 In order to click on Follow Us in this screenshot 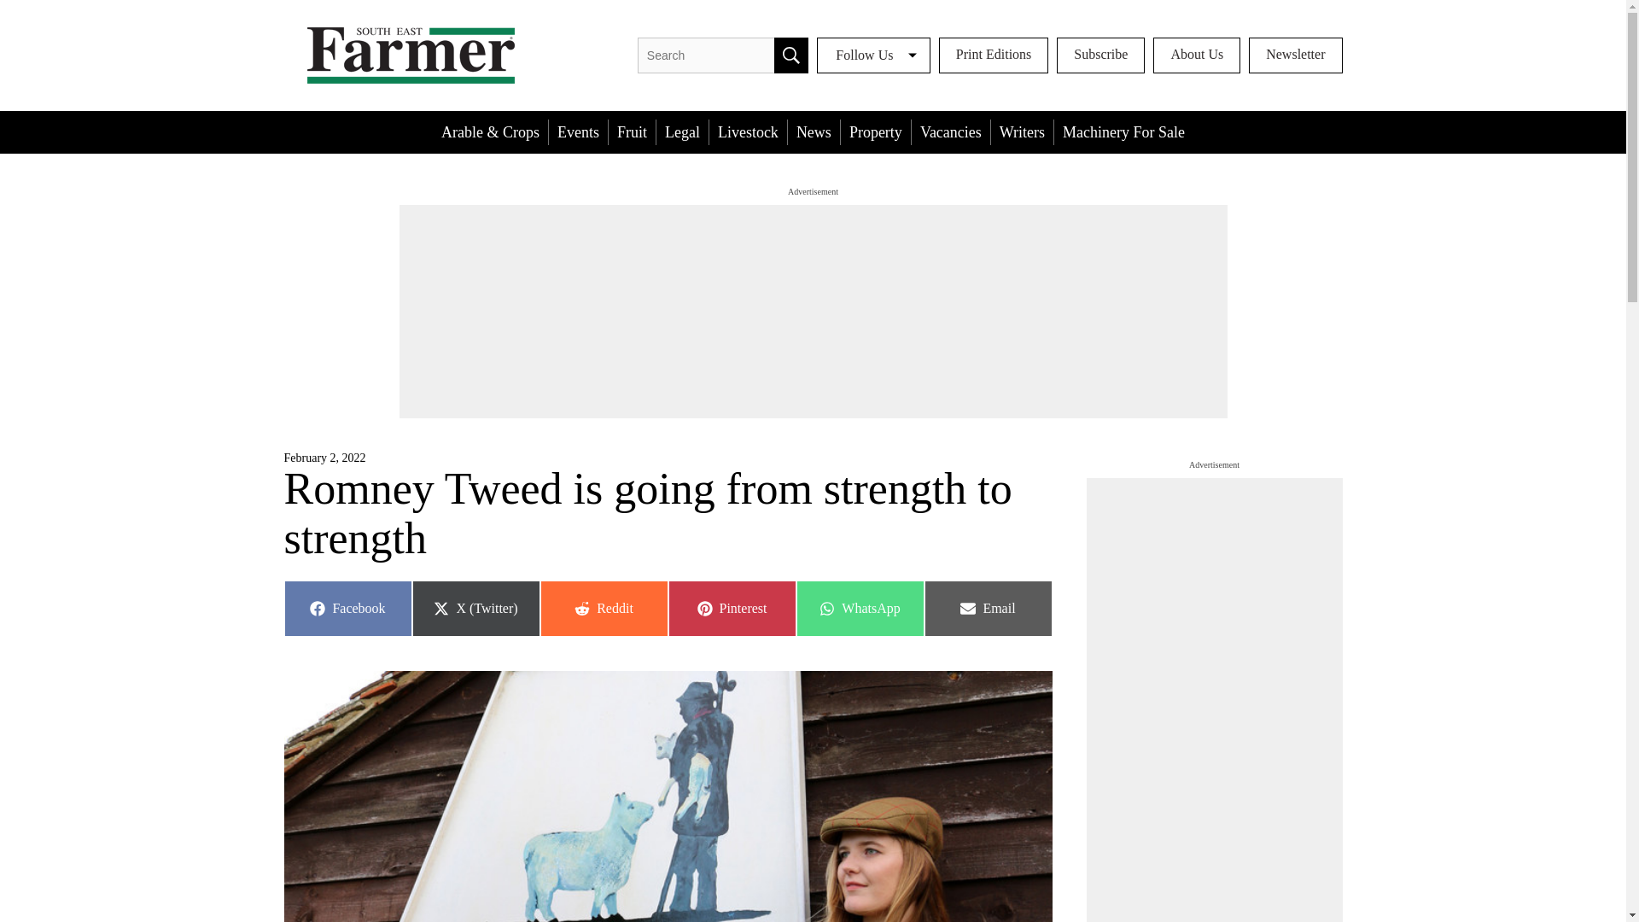, I will do `click(873, 55)`.